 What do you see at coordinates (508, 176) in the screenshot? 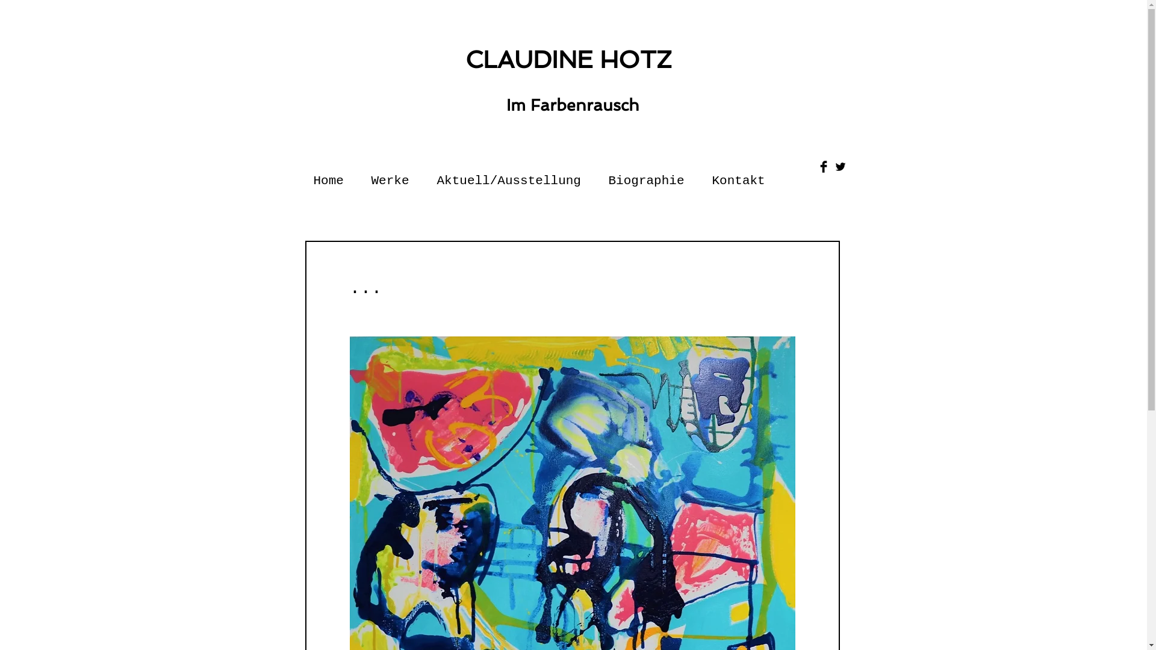
I see `Aktuell/Ausstellung` at bounding box center [508, 176].